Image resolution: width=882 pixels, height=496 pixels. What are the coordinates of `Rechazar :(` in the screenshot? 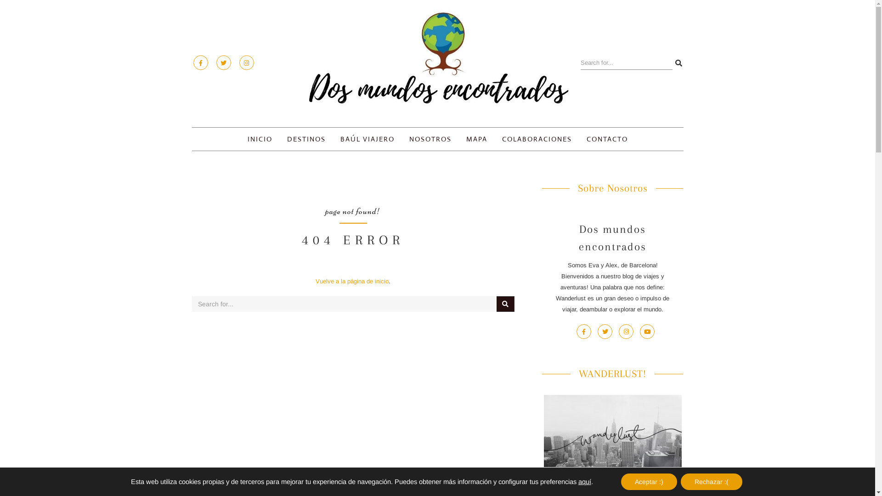 It's located at (712, 482).